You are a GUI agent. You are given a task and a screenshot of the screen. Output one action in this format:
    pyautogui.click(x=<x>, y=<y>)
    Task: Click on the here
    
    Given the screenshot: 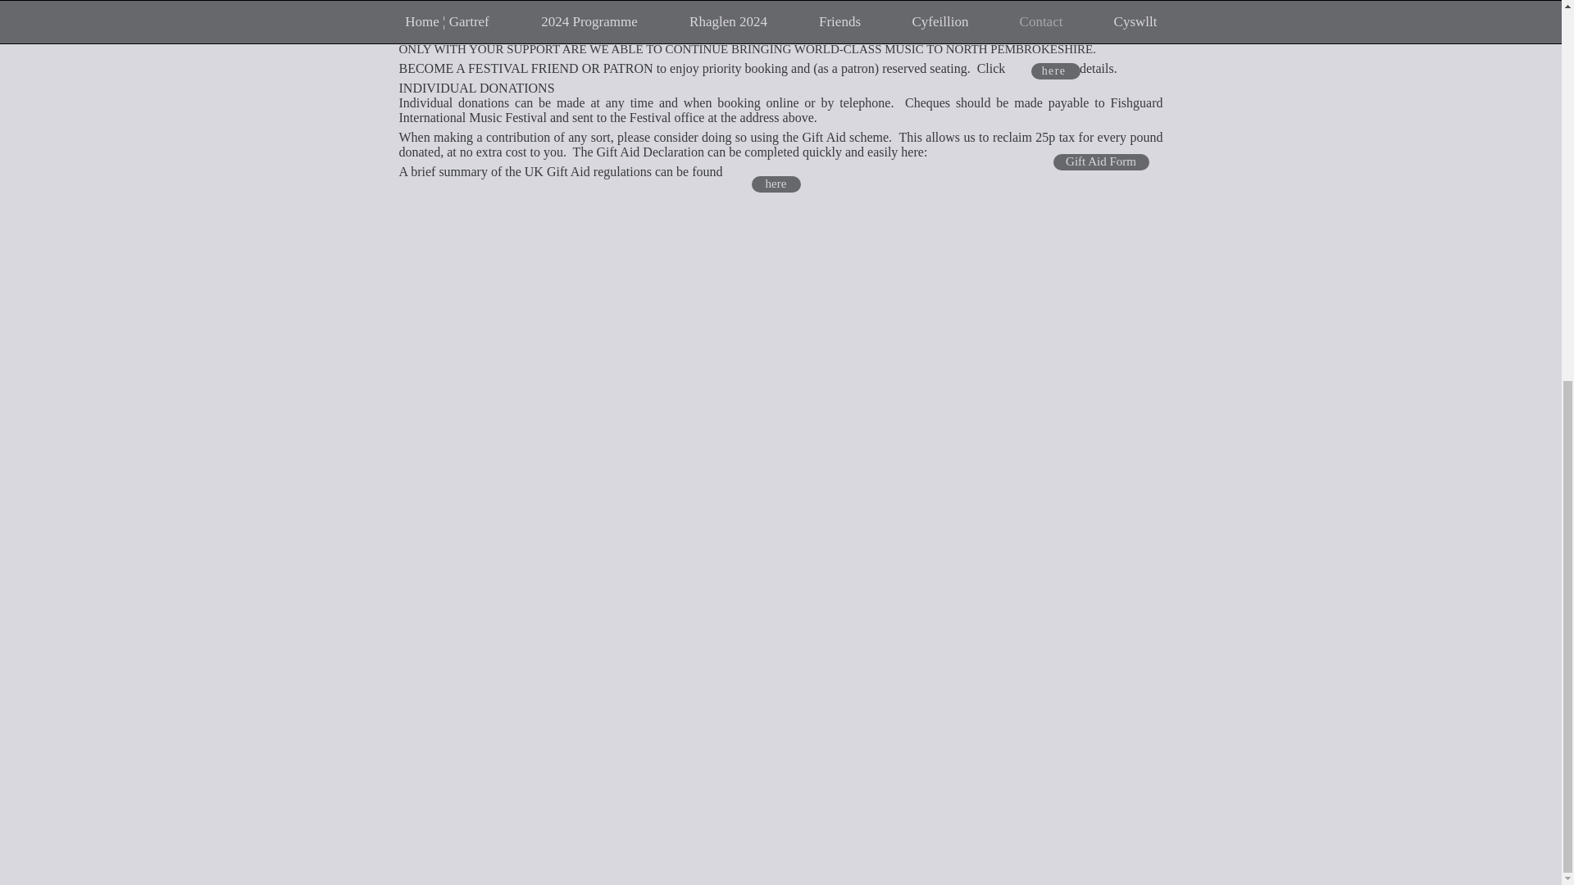 What is the action you would take?
    pyautogui.click(x=775, y=184)
    